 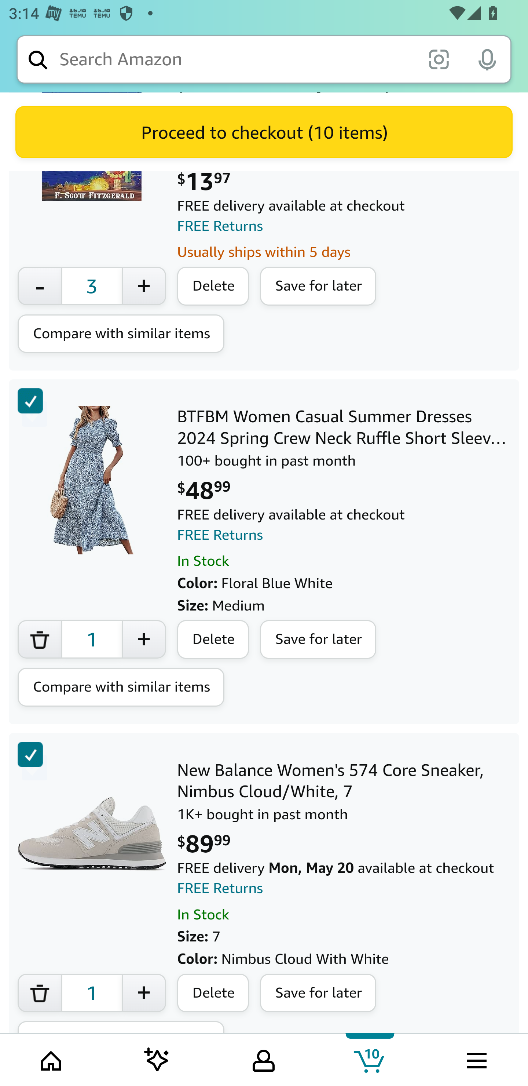 What do you see at coordinates (92, 286) in the screenshot?
I see `3` at bounding box center [92, 286].